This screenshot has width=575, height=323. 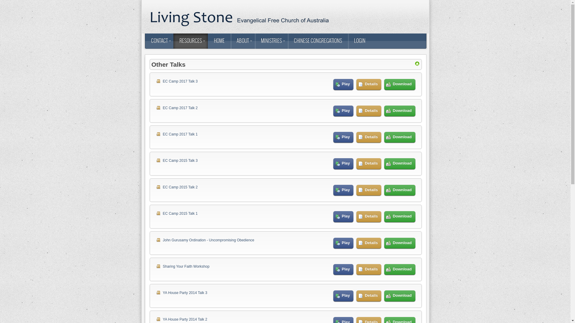 What do you see at coordinates (271, 41) in the screenshot?
I see `MINISTRIES` at bounding box center [271, 41].